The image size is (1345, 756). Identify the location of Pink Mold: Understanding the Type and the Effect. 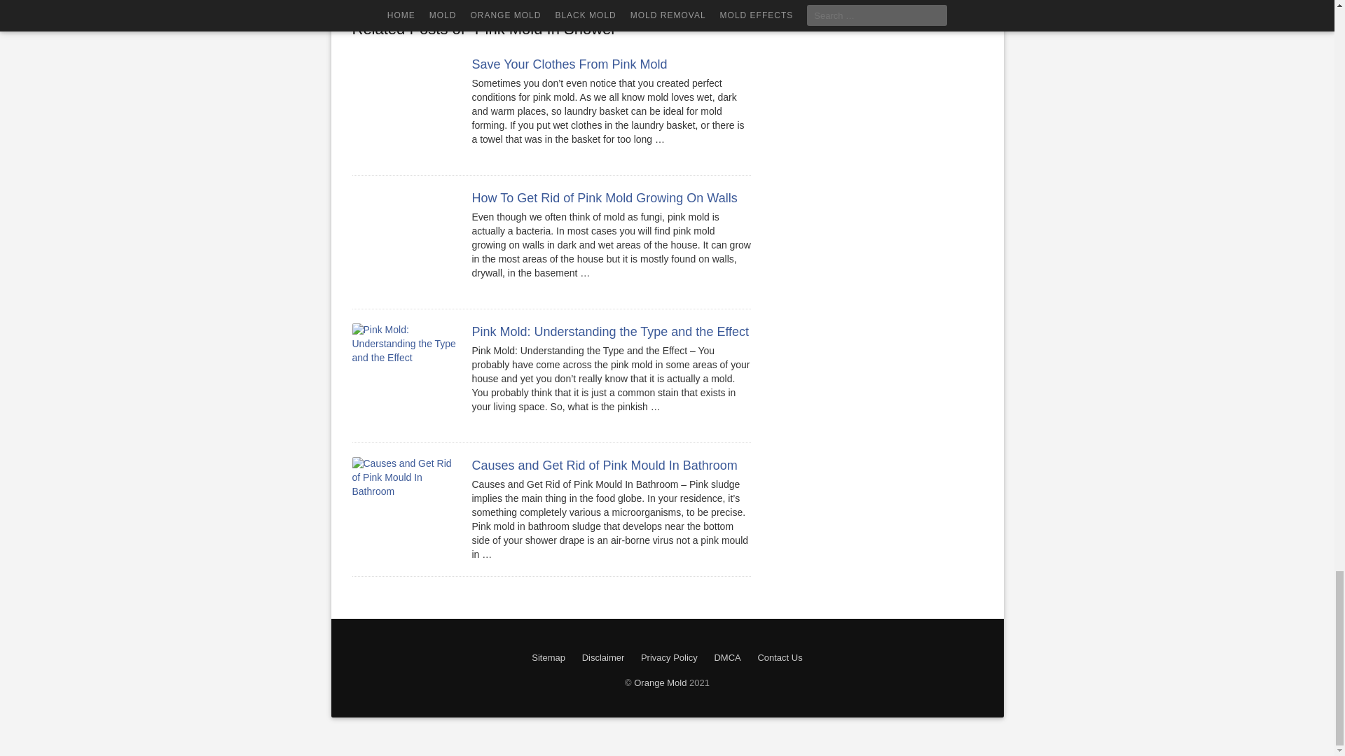
(610, 332).